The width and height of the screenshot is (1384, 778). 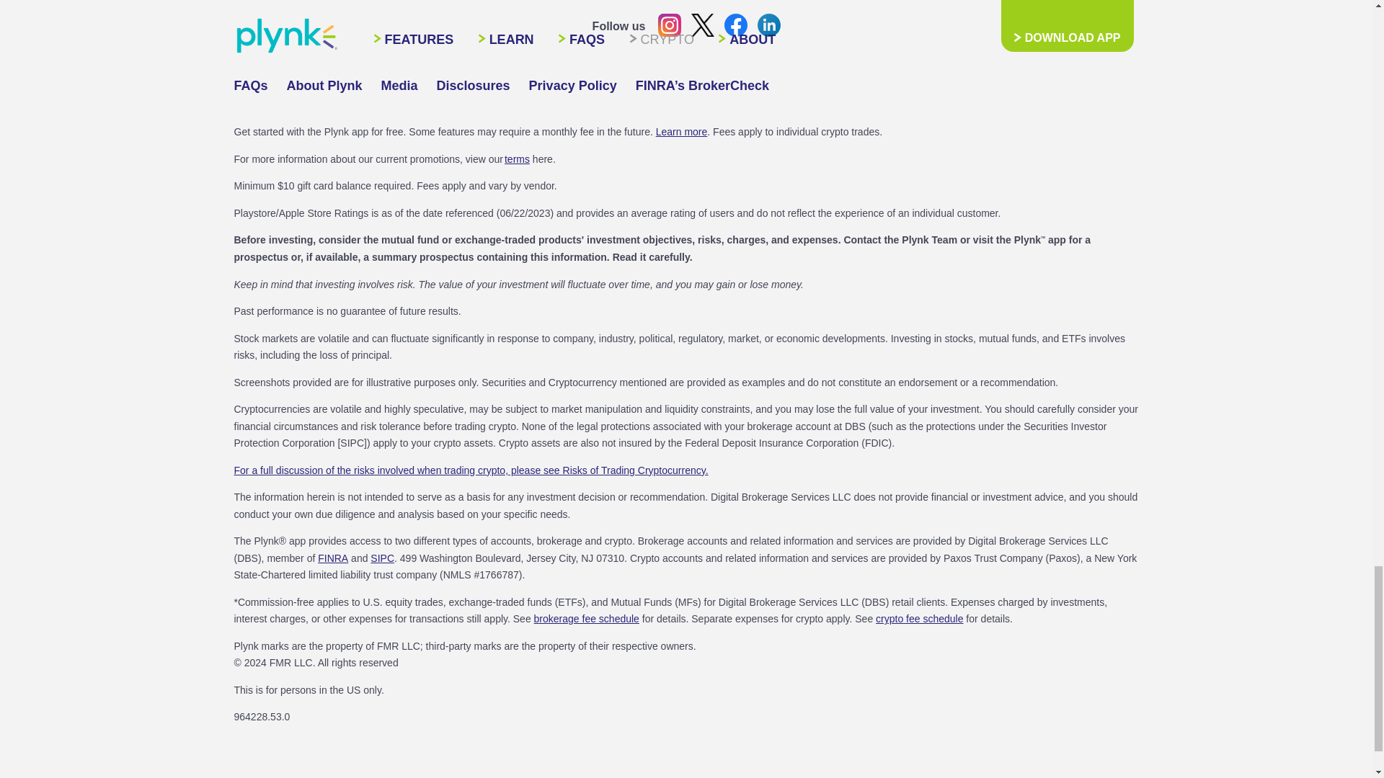 I want to click on terms, so click(x=250, y=86).